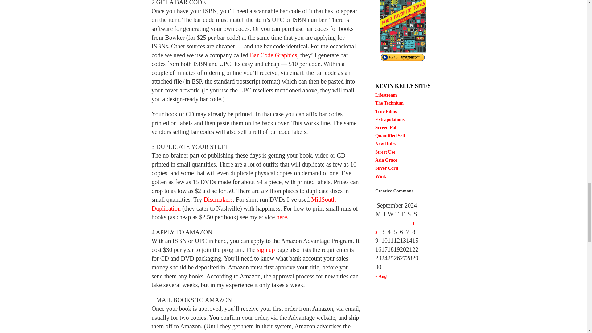 This screenshot has width=592, height=333. What do you see at coordinates (218, 199) in the screenshot?
I see `Discmakers` at bounding box center [218, 199].